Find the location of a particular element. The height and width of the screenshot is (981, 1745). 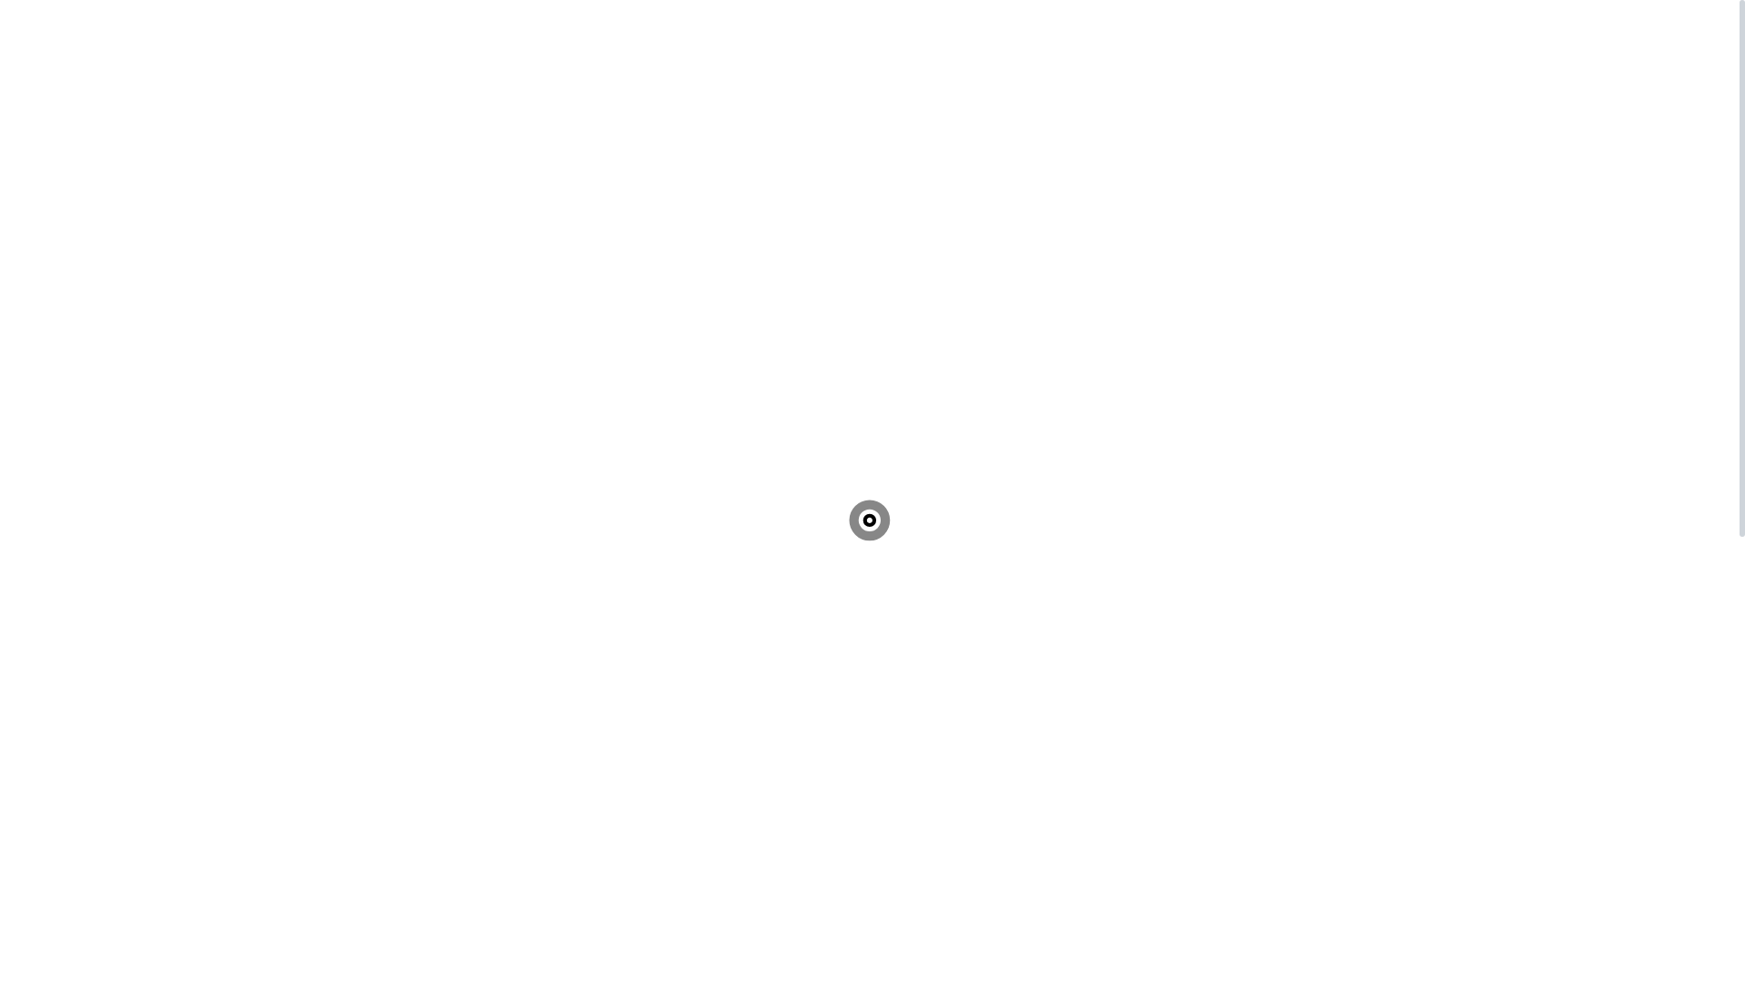

Tapas is located at coordinates (96, 496).